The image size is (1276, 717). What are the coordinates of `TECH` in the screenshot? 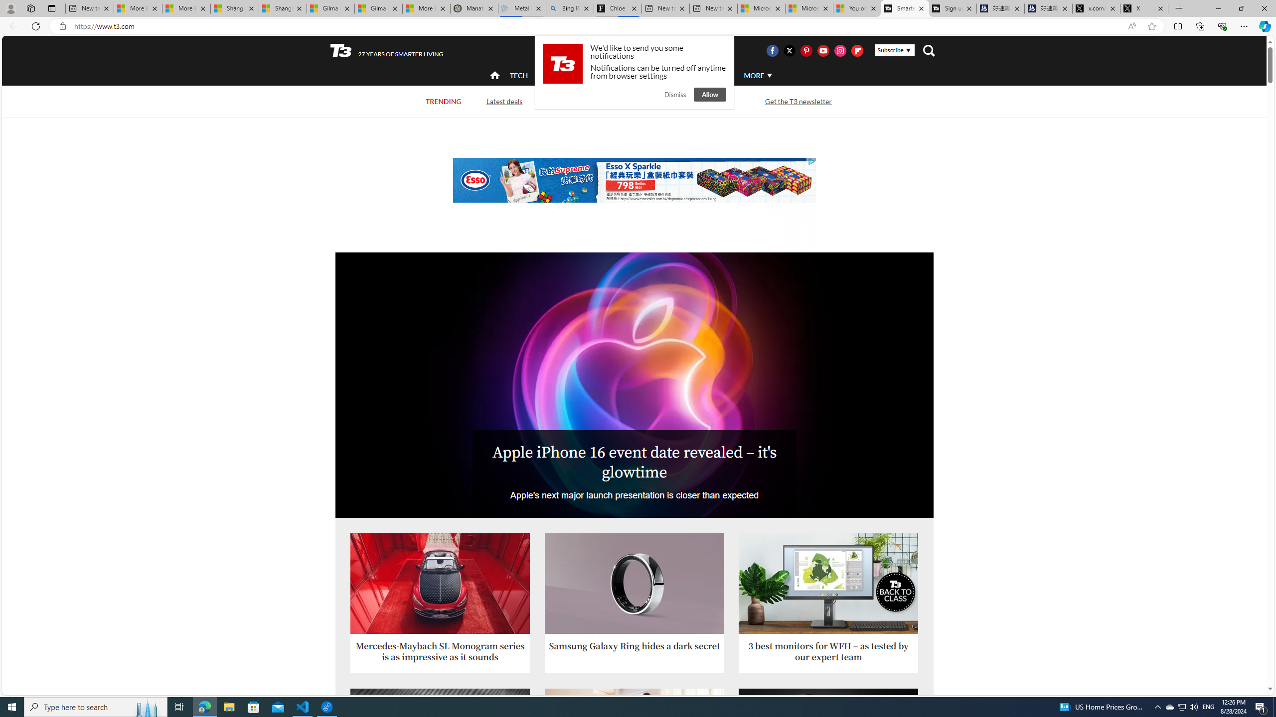 It's located at (518, 76).